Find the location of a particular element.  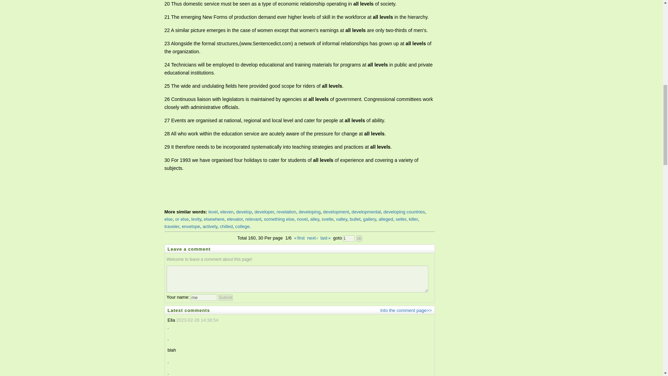

revelation is located at coordinates (286, 212).